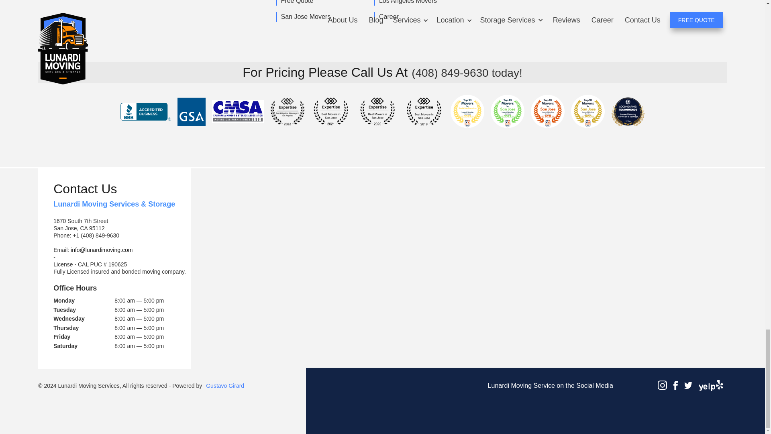  What do you see at coordinates (297, 3) in the screenshot?
I see `Free Quote` at bounding box center [297, 3].